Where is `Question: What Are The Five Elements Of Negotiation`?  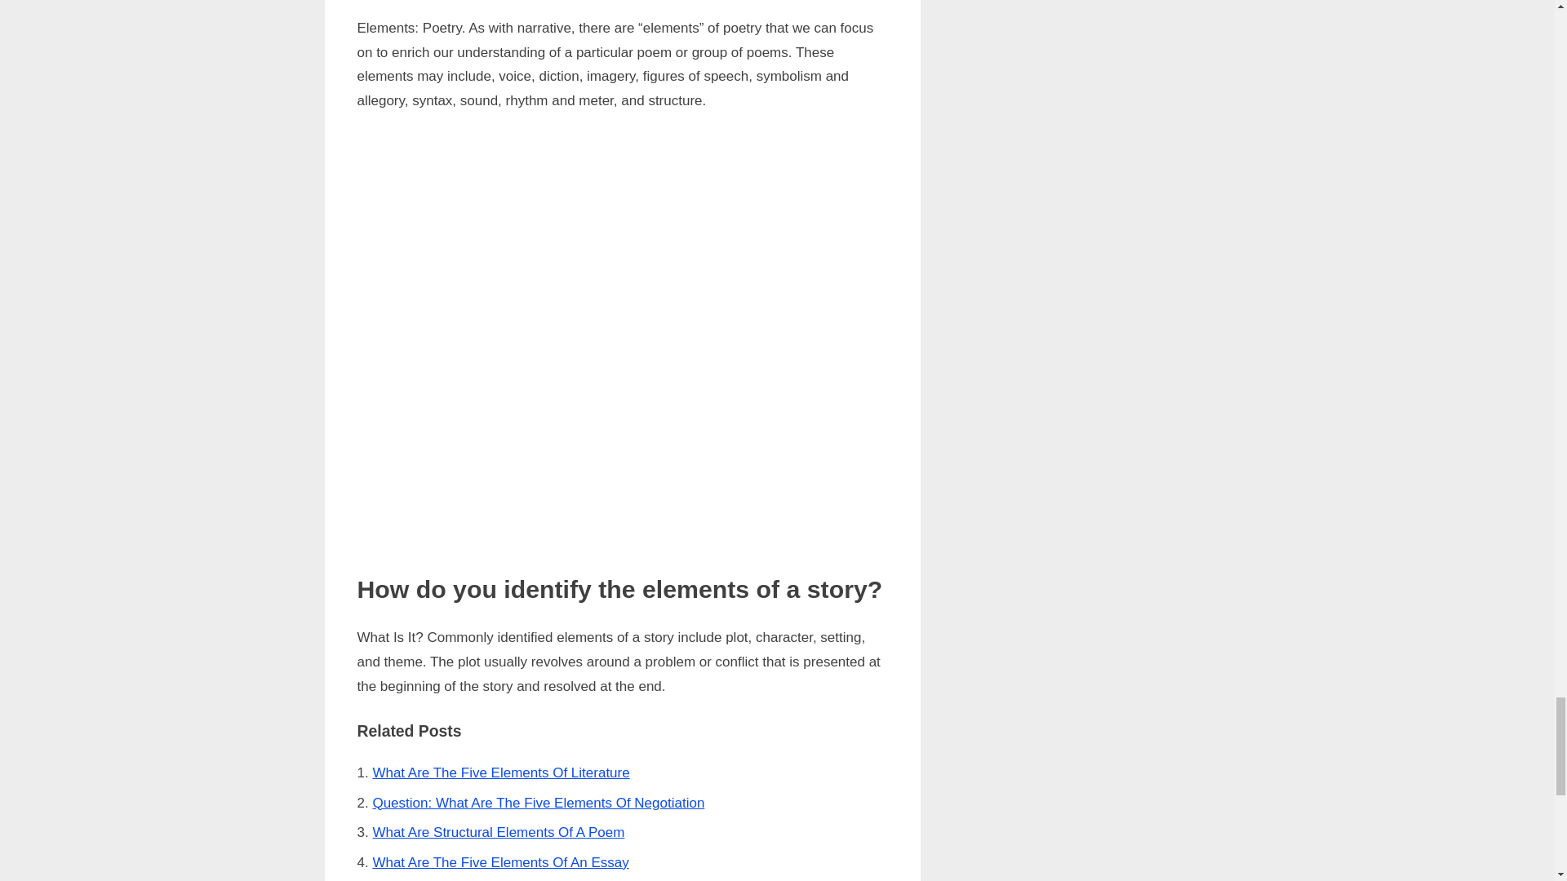 Question: What Are The Five Elements Of Negotiation is located at coordinates (538, 803).